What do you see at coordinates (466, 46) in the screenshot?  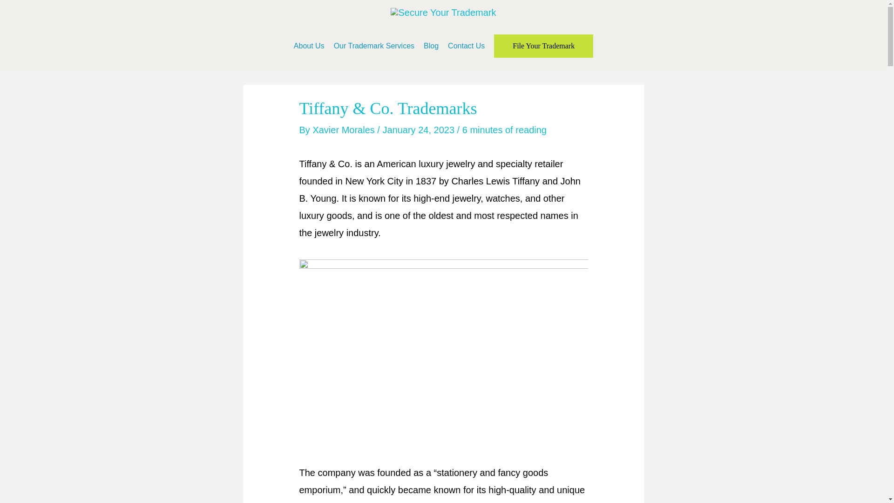 I see `Contact Us` at bounding box center [466, 46].